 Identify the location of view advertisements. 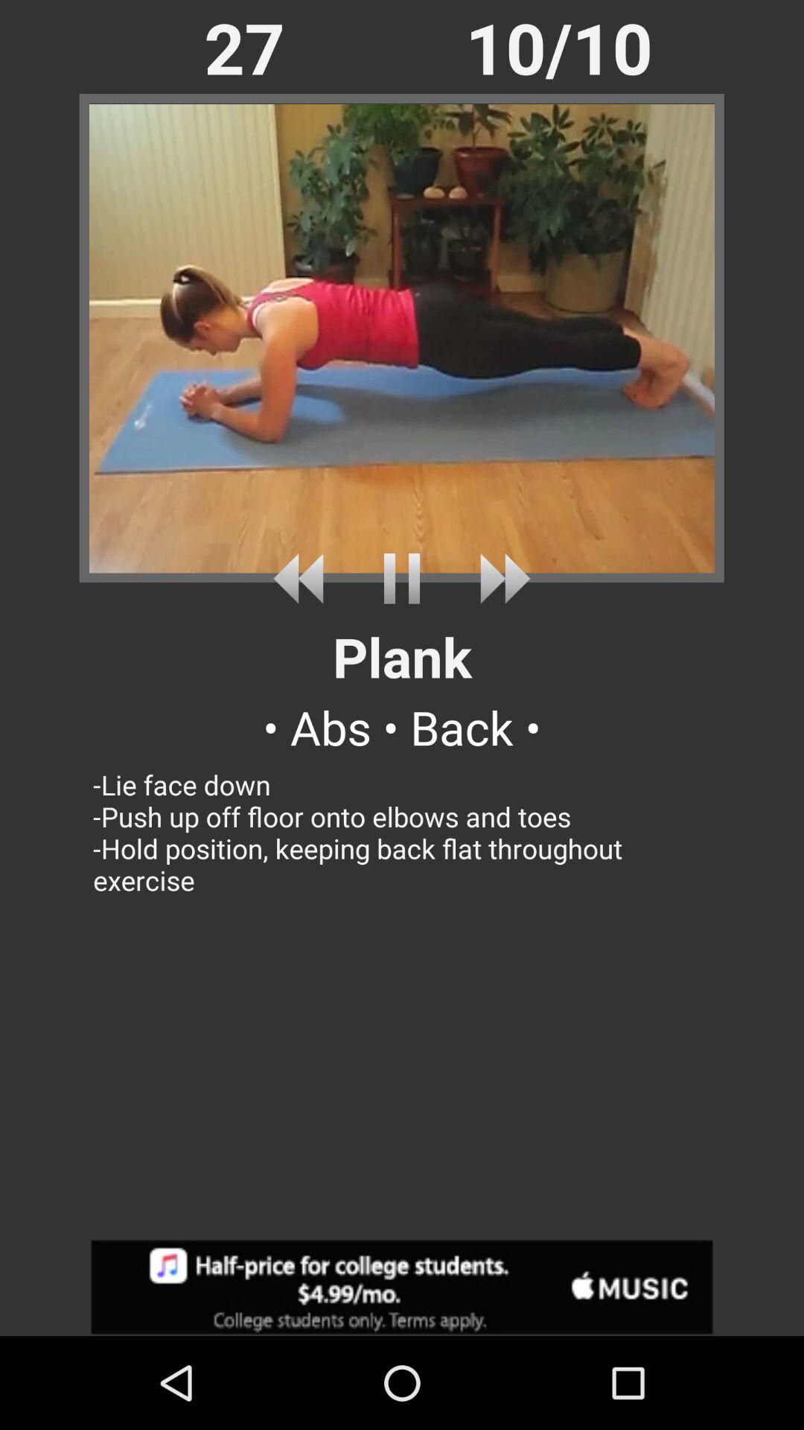
(402, 1287).